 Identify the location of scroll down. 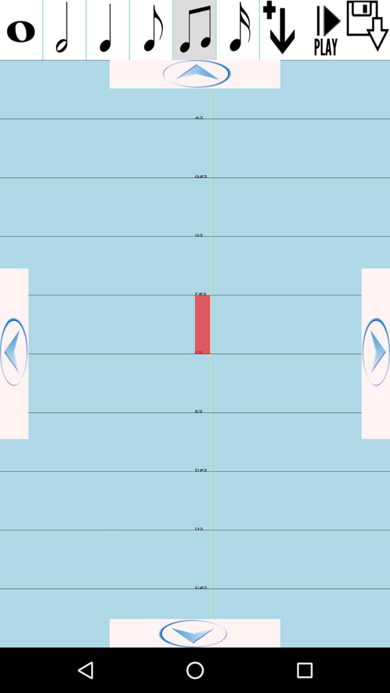
(368, 30).